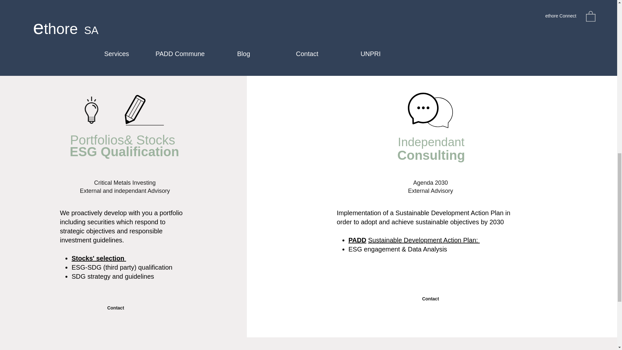 This screenshot has height=350, width=622. Describe the element at coordinates (115, 308) in the screenshot. I see `Contact` at that location.